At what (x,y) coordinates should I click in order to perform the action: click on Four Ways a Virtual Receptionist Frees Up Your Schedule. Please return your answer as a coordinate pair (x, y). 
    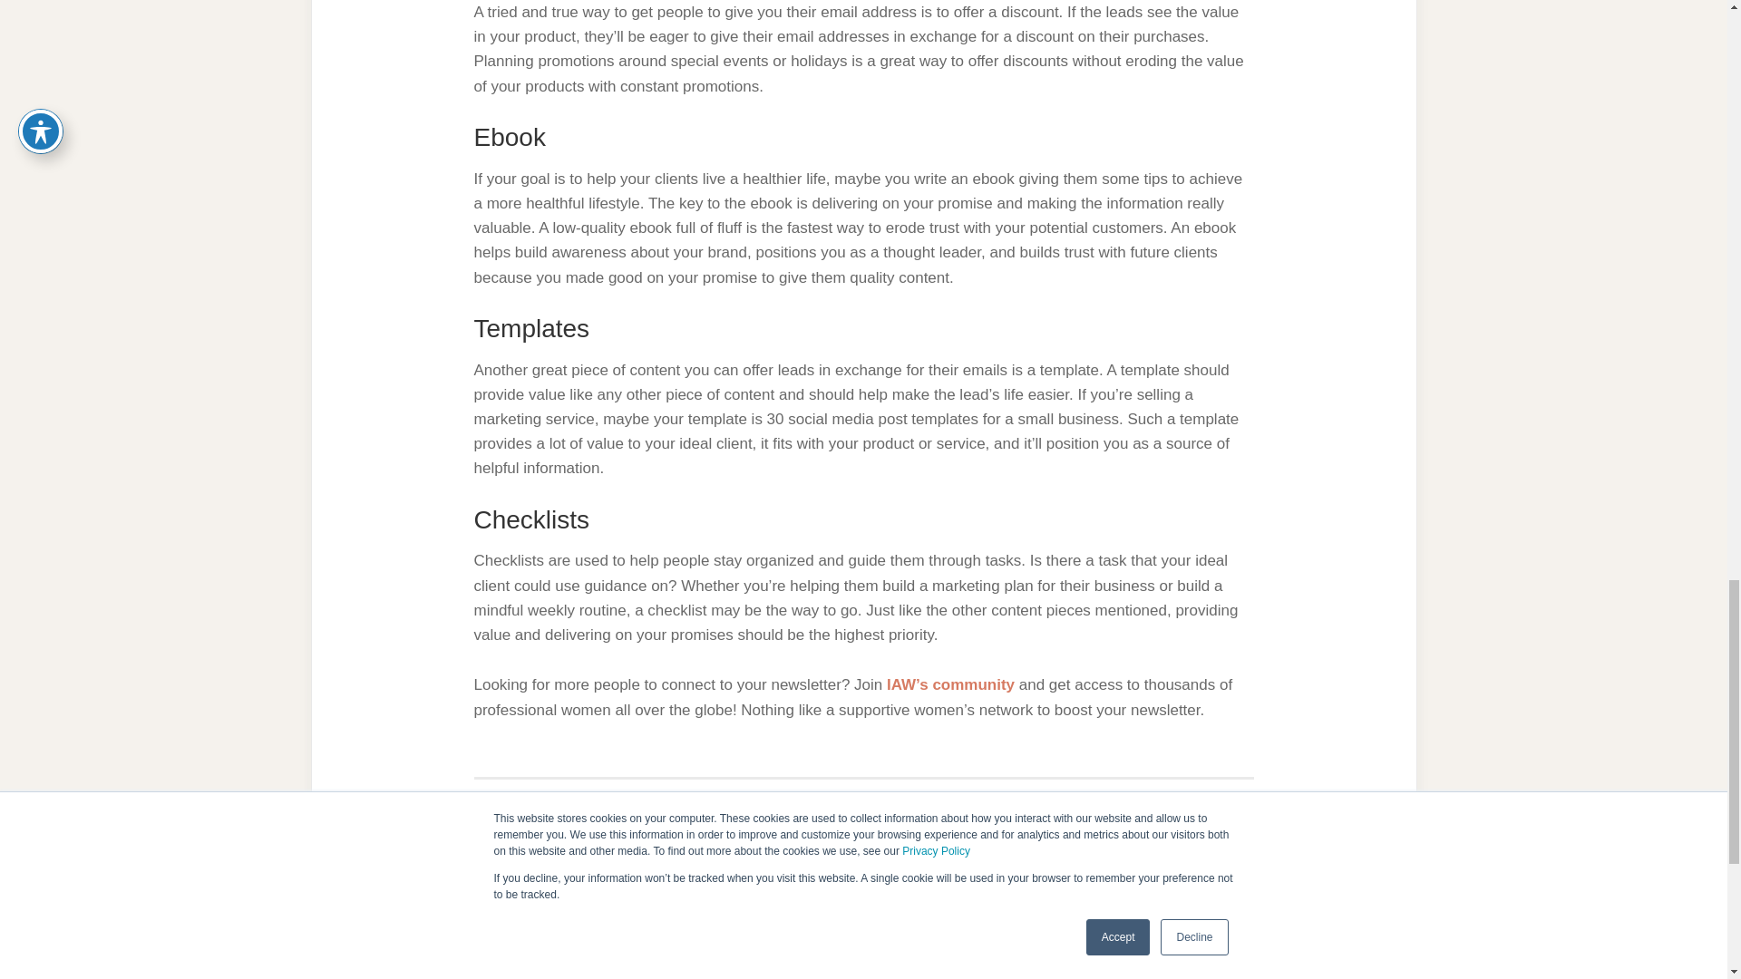
    Looking at the image, I should click on (1135, 912).